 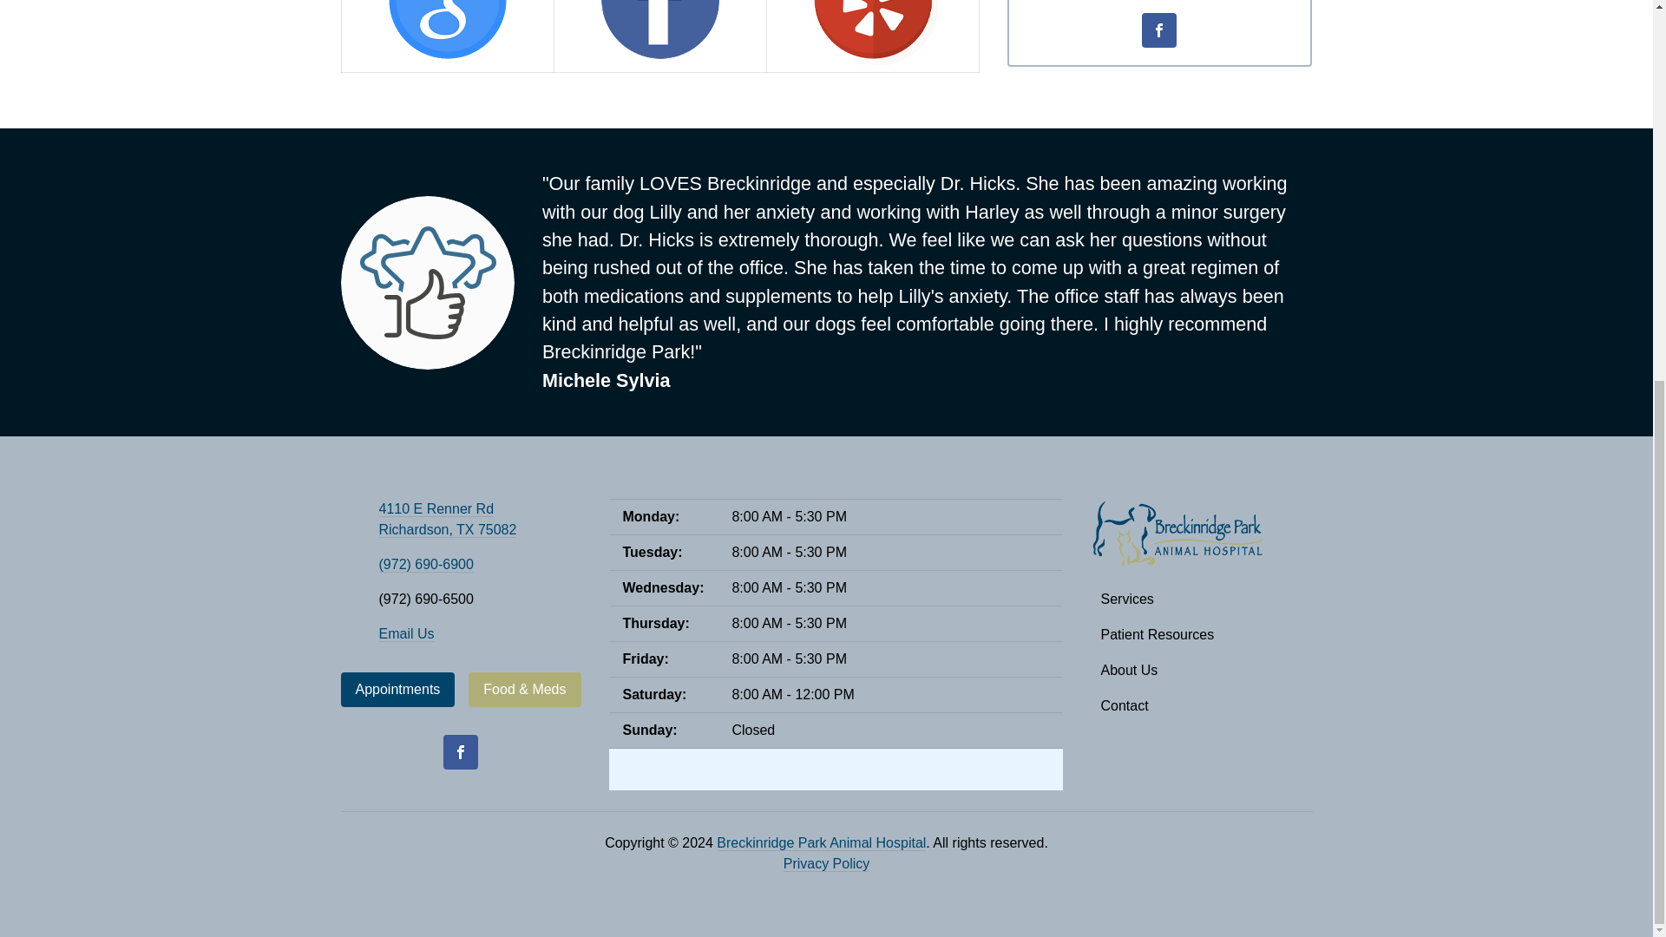 What do you see at coordinates (460, 751) in the screenshot?
I see `Facebook` at bounding box center [460, 751].